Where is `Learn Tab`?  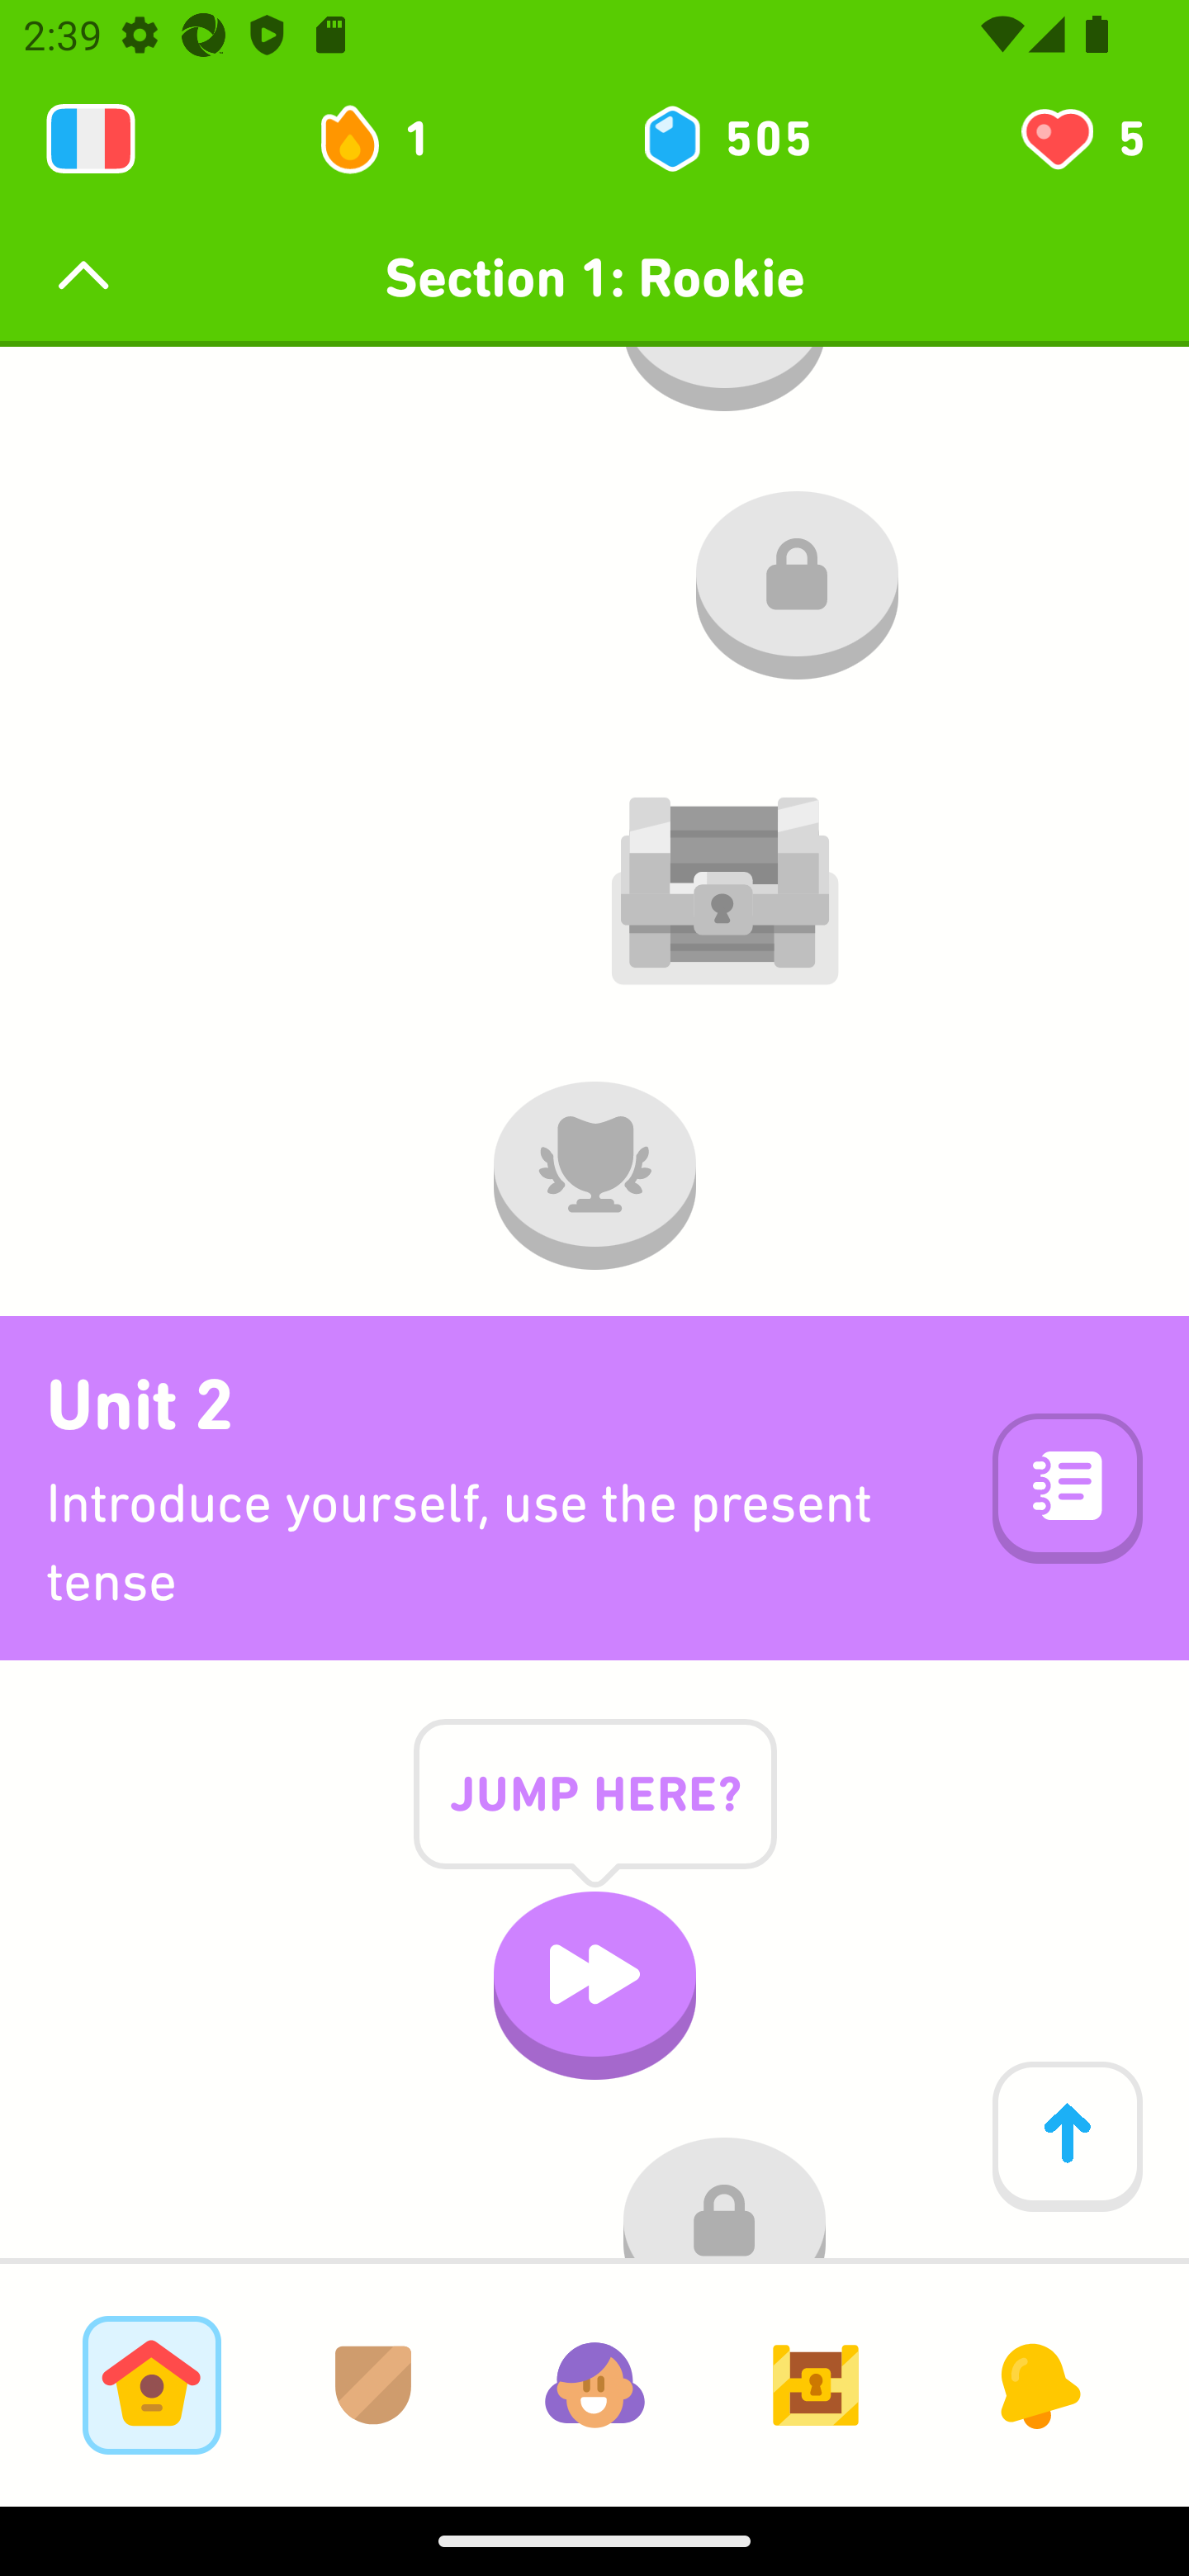
Learn Tab is located at coordinates (151, 2384).